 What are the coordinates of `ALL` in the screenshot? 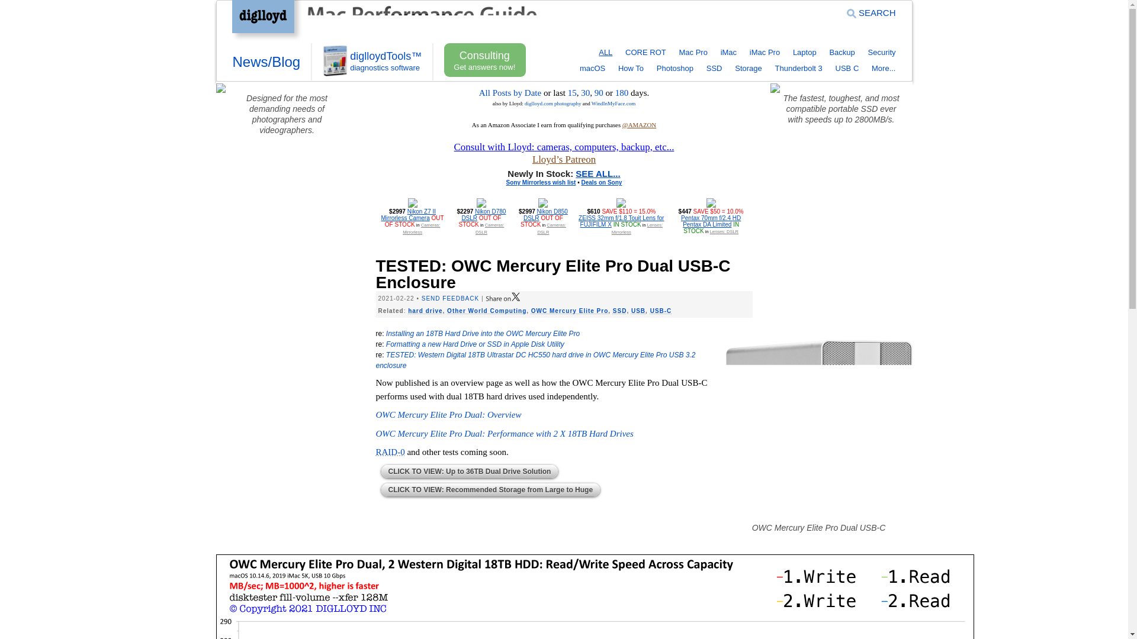 It's located at (605, 52).